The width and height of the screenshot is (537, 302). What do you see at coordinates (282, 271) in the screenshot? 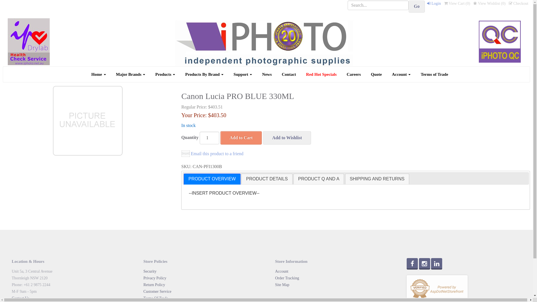
I see `Account` at bounding box center [282, 271].